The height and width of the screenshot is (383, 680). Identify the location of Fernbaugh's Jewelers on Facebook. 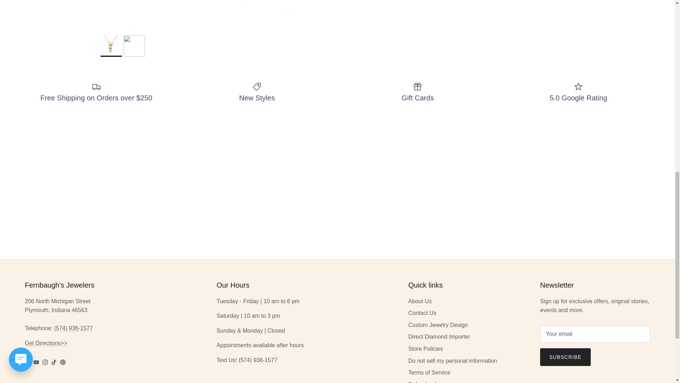
(27, 362).